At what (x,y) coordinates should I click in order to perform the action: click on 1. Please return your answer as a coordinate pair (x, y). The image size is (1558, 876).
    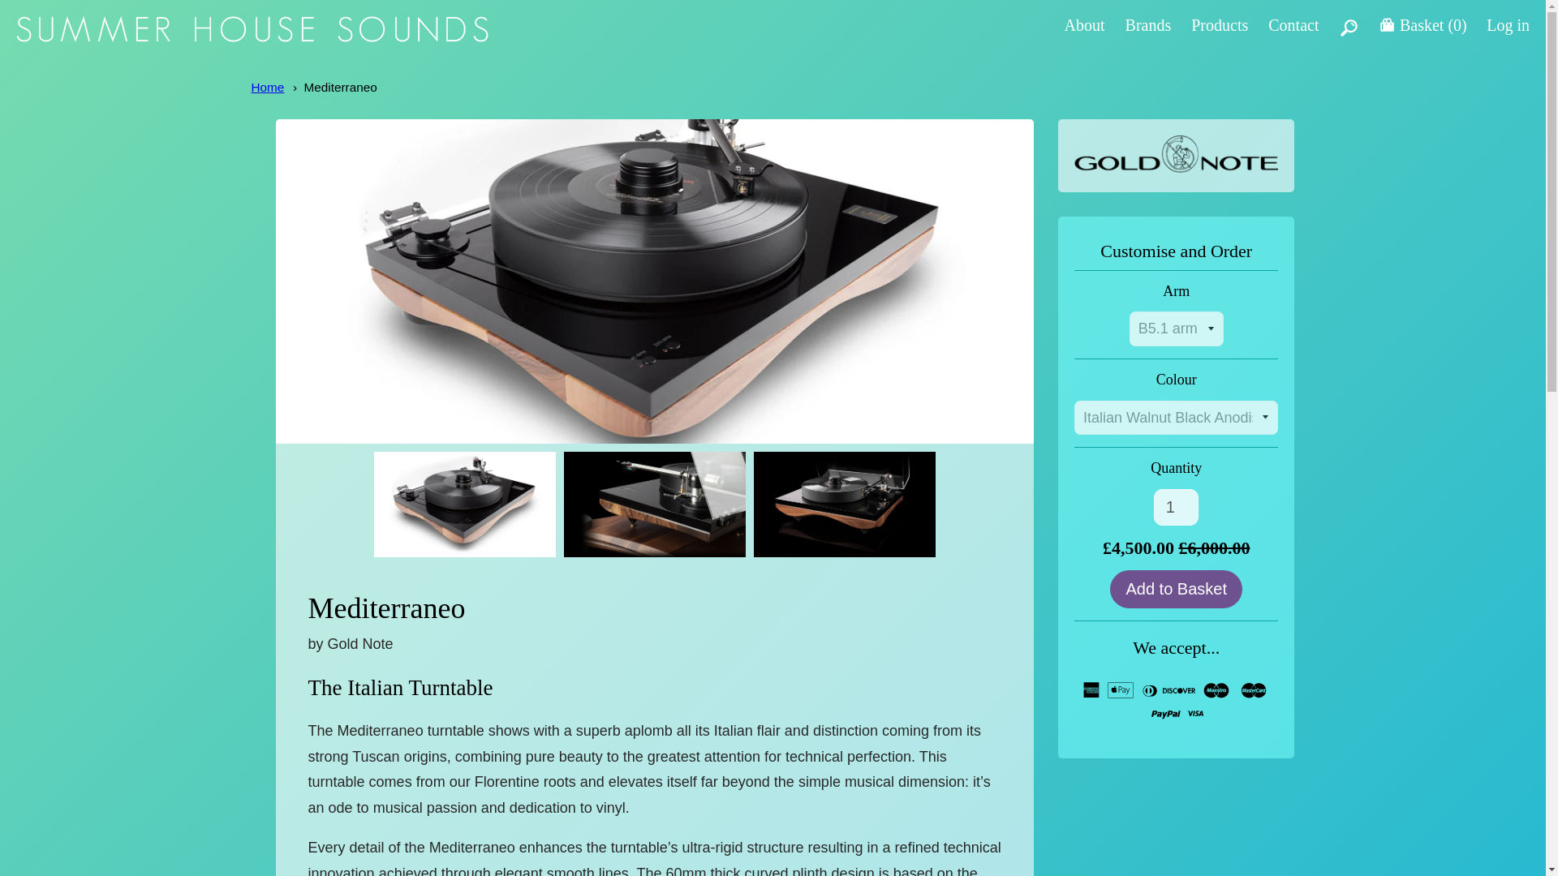
    Looking at the image, I should click on (1176, 507).